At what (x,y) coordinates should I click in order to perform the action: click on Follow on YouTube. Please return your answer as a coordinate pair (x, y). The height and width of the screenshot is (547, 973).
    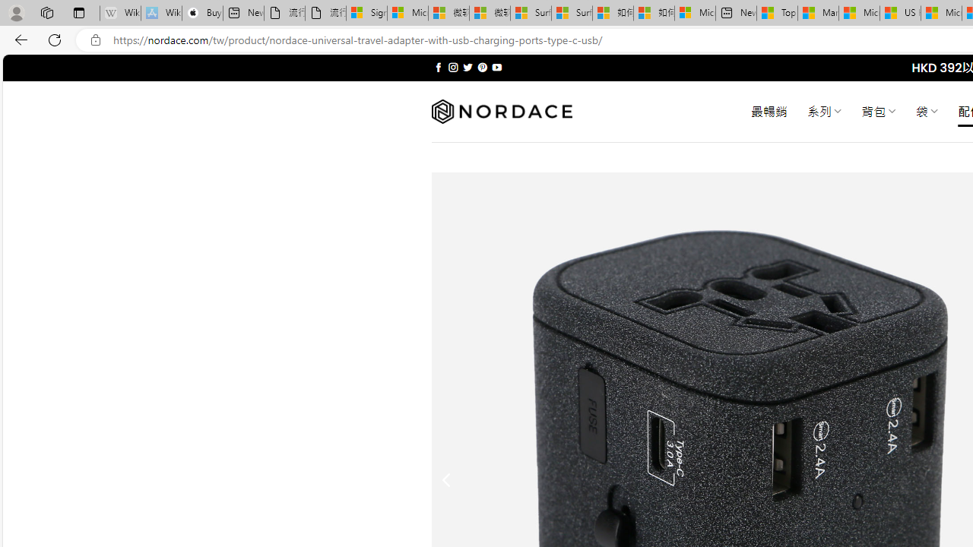
    Looking at the image, I should click on (496, 67).